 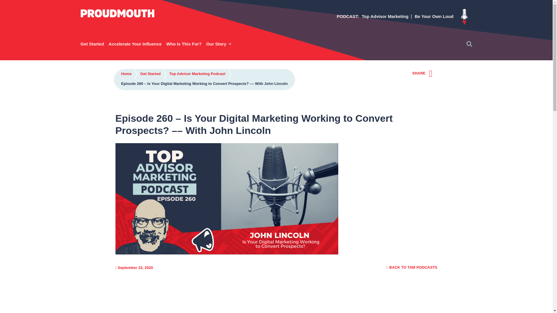 I want to click on Home, so click(x=126, y=74).